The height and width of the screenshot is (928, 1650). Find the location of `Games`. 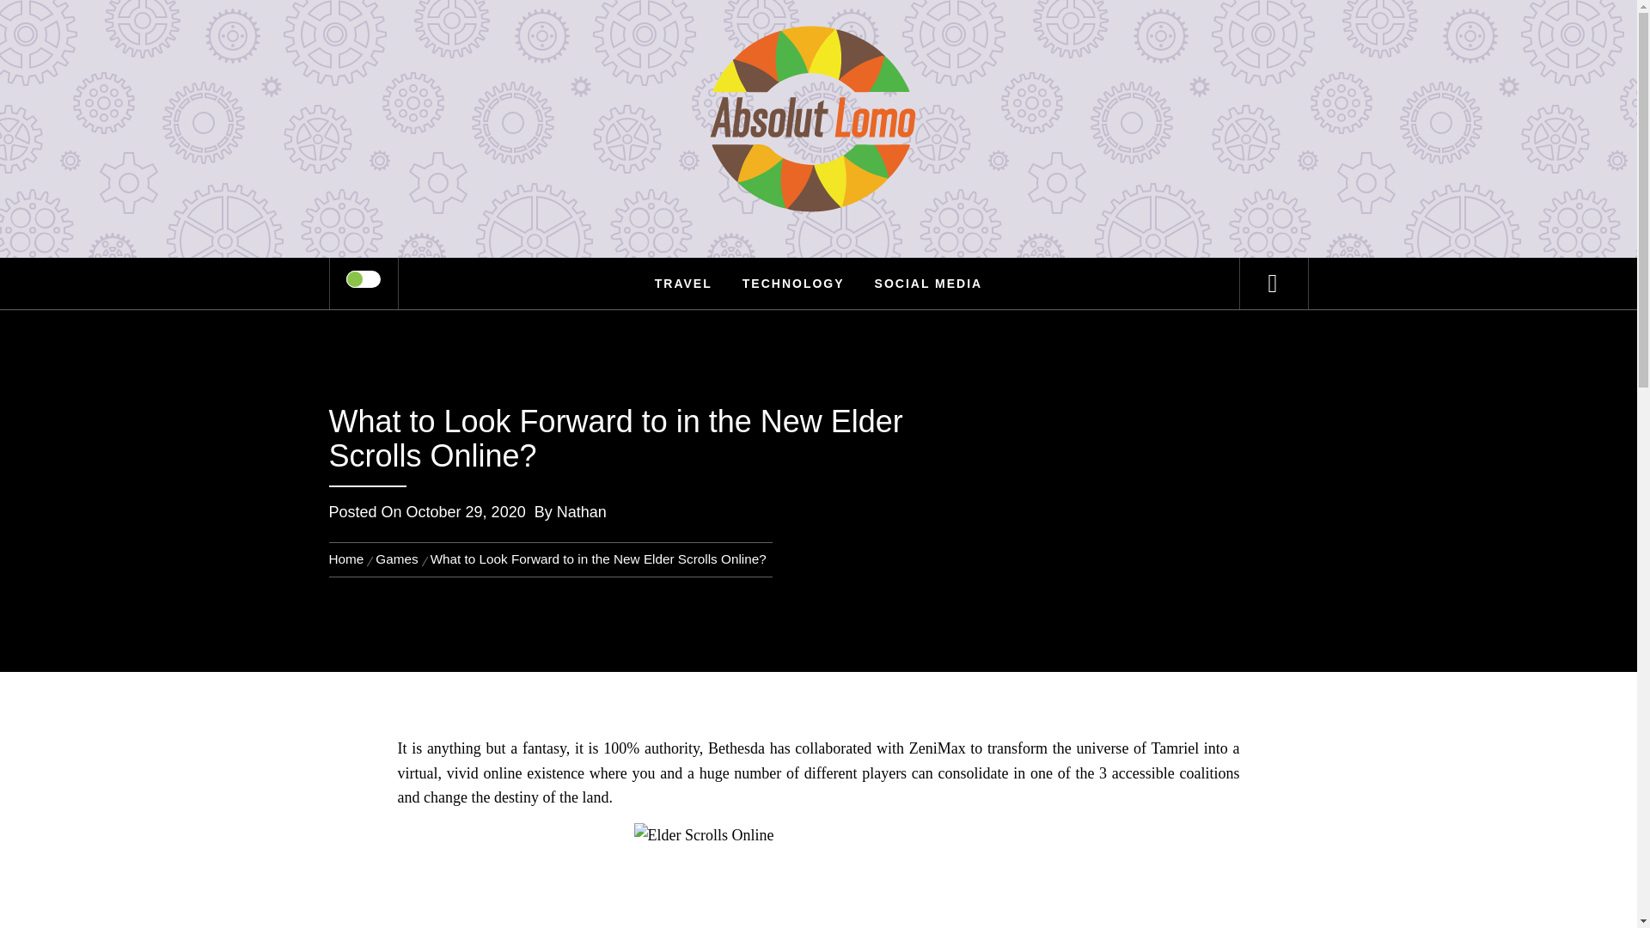

Games is located at coordinates (397, 559).